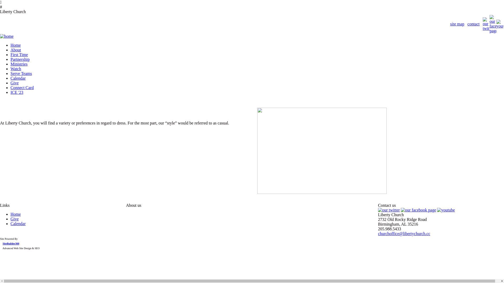  I want to click on Partnership, so click(20, 59).